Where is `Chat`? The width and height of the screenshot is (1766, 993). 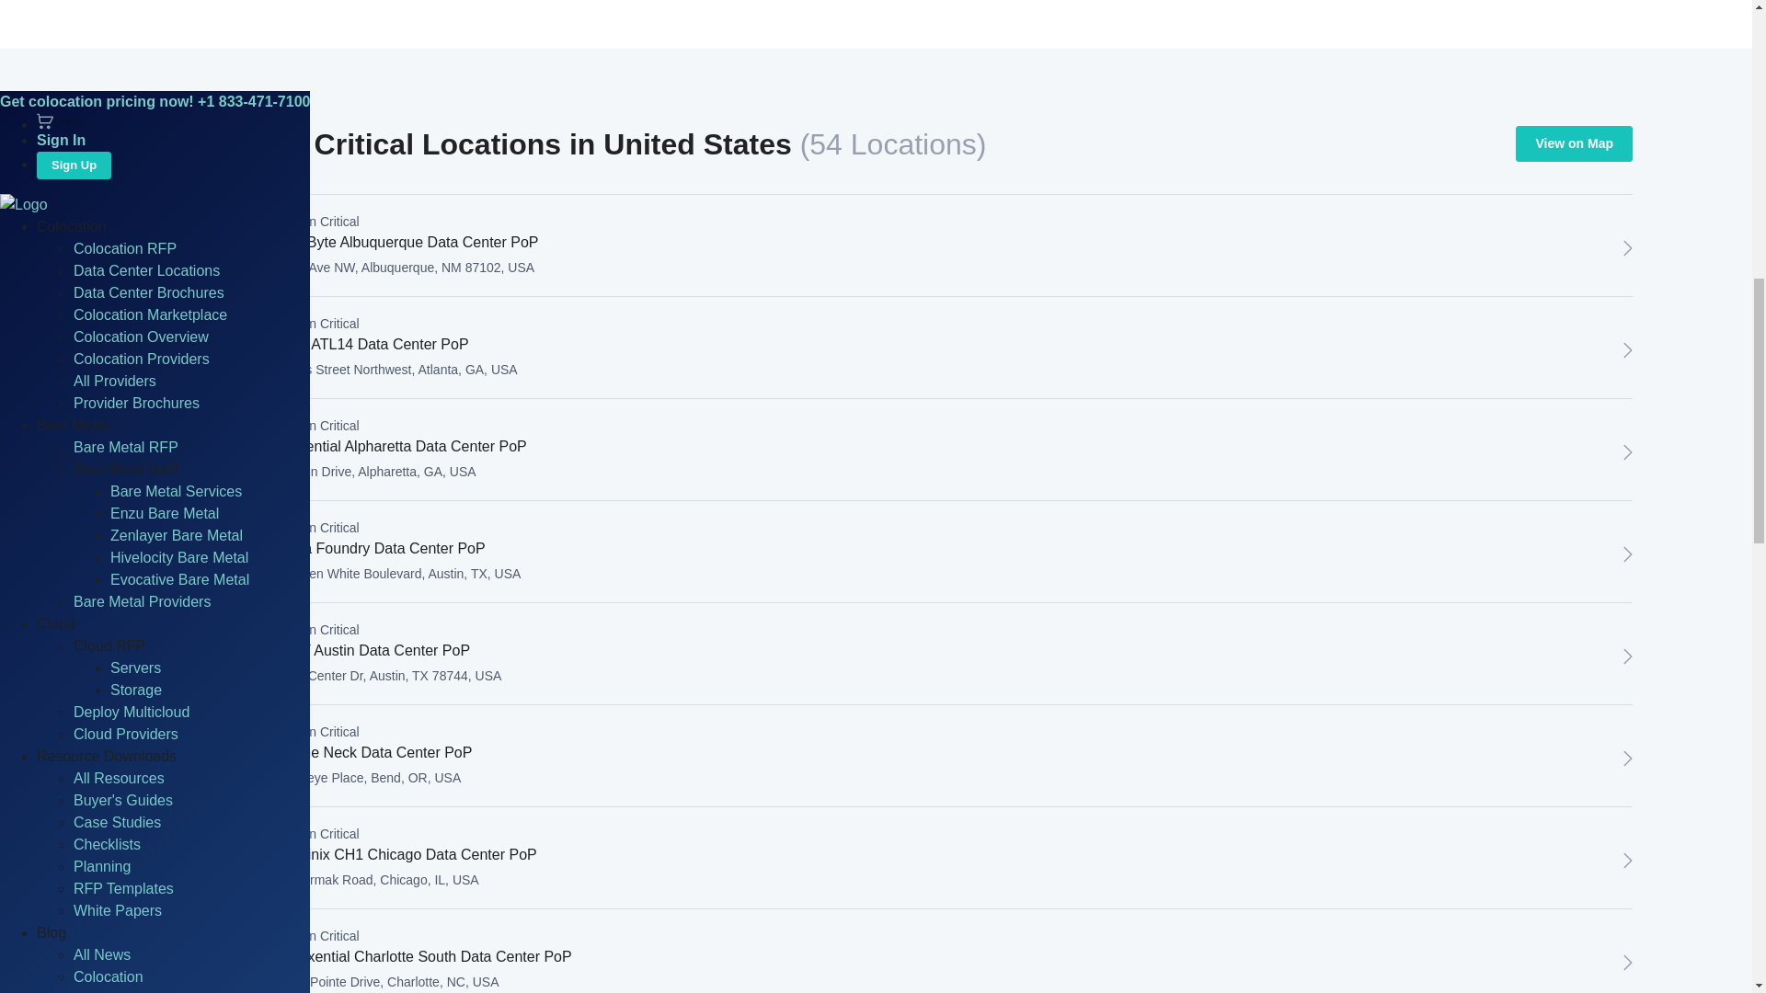 Chat is located at coordinates (1628, 248).